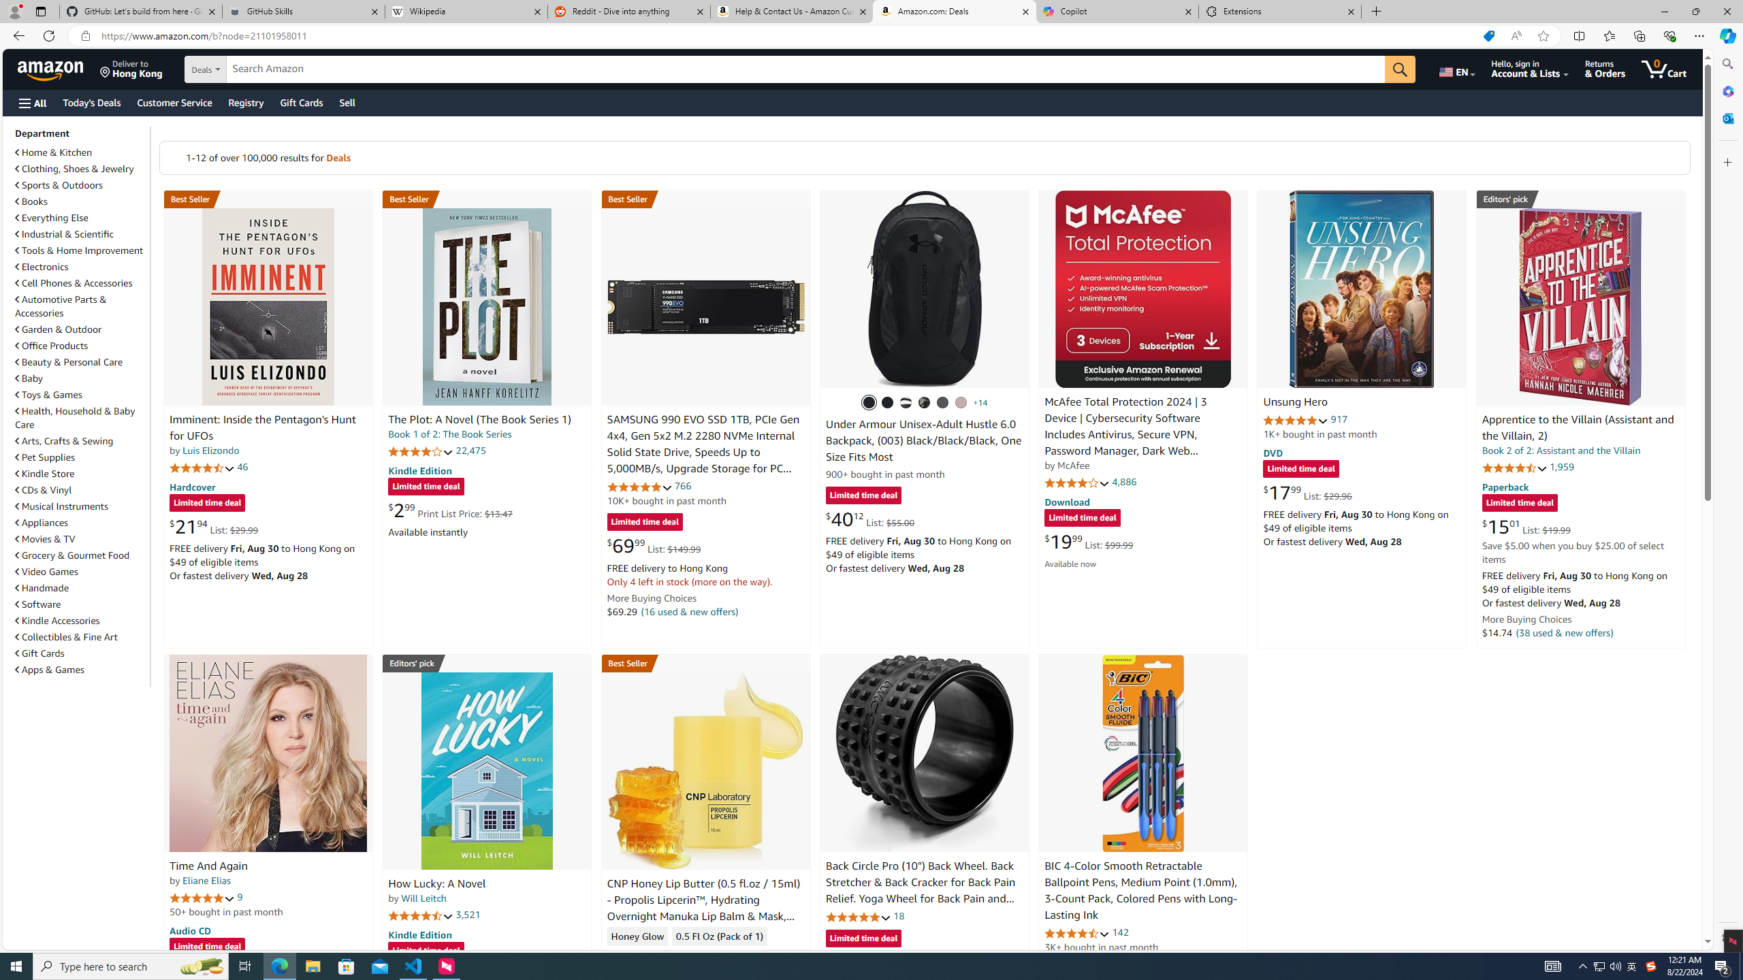 The width and height of the screenshot is (1743, 980). Describe the element at coordinates (208, 866) in the screenshot. I see `Time And Again` at that location.